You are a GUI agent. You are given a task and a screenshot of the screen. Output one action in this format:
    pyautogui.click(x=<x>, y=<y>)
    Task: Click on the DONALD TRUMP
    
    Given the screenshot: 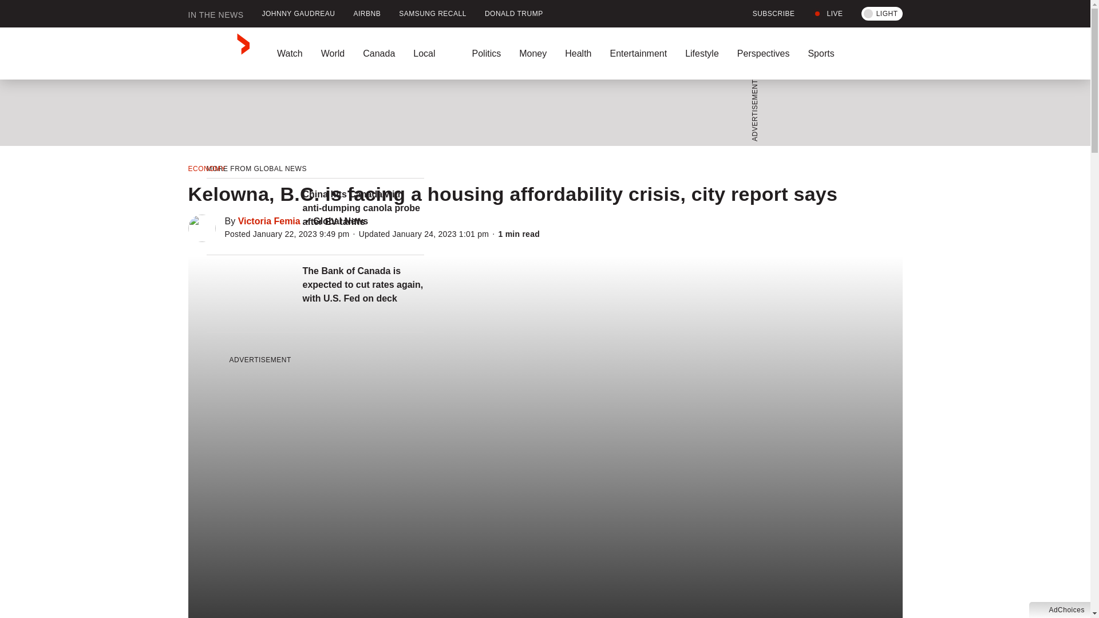 What is the action you would take?
    pyautogui.click(x=514, y=14)
    